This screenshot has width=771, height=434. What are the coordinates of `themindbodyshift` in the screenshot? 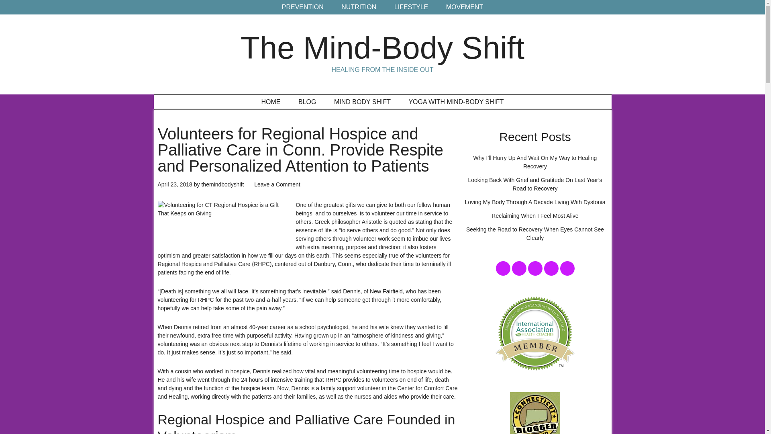 It's located at (222, 184).